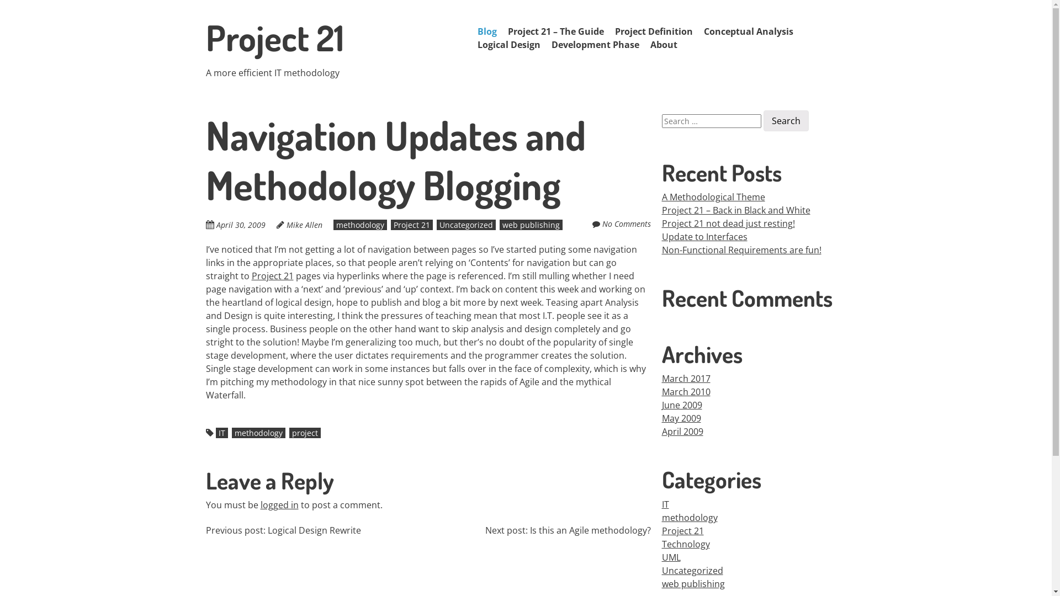 This screenshot has width=1060, height=596. I want to click on Conceptual Analysis, so click(748, 31).